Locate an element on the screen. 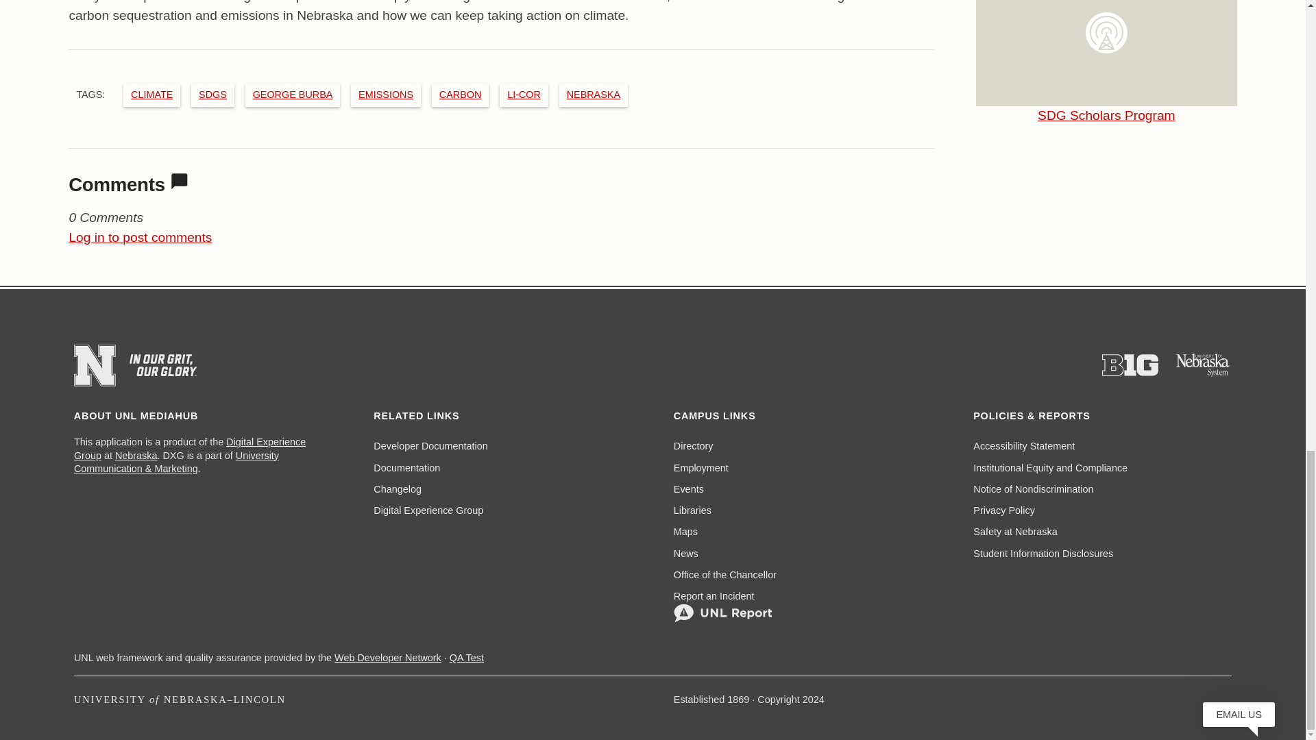  NEBRASKA is located at coordinates (594, 94).